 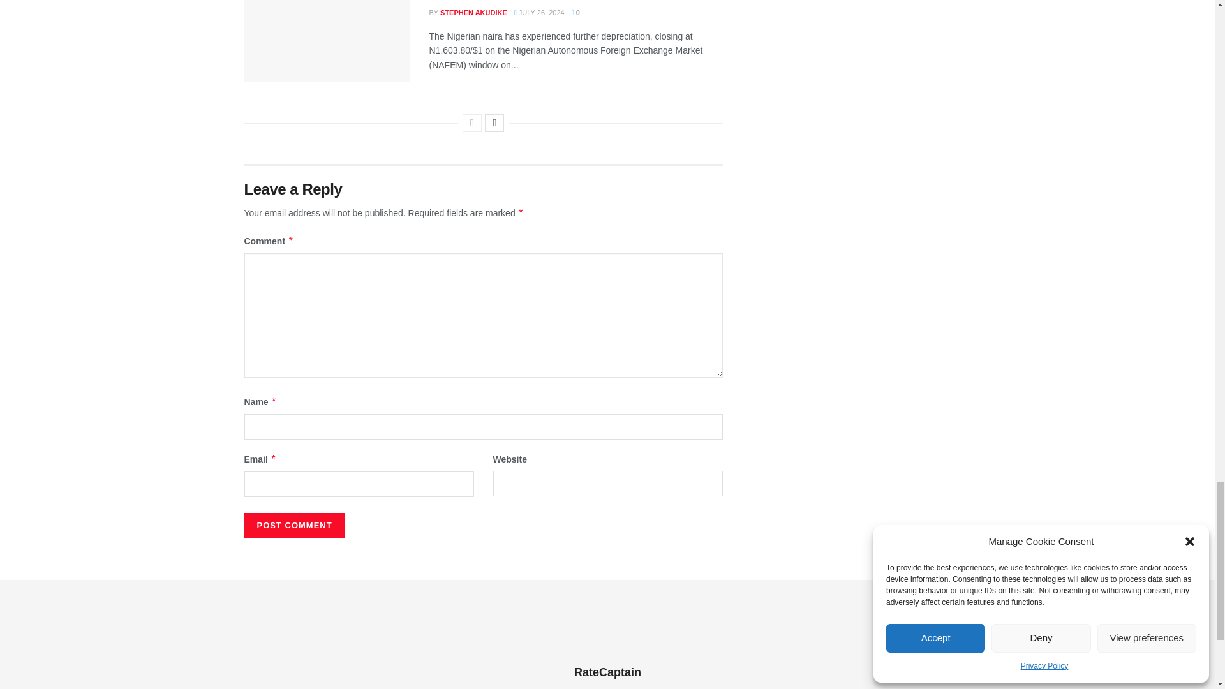 I want to click on Previous, so click(x=472, y=123).